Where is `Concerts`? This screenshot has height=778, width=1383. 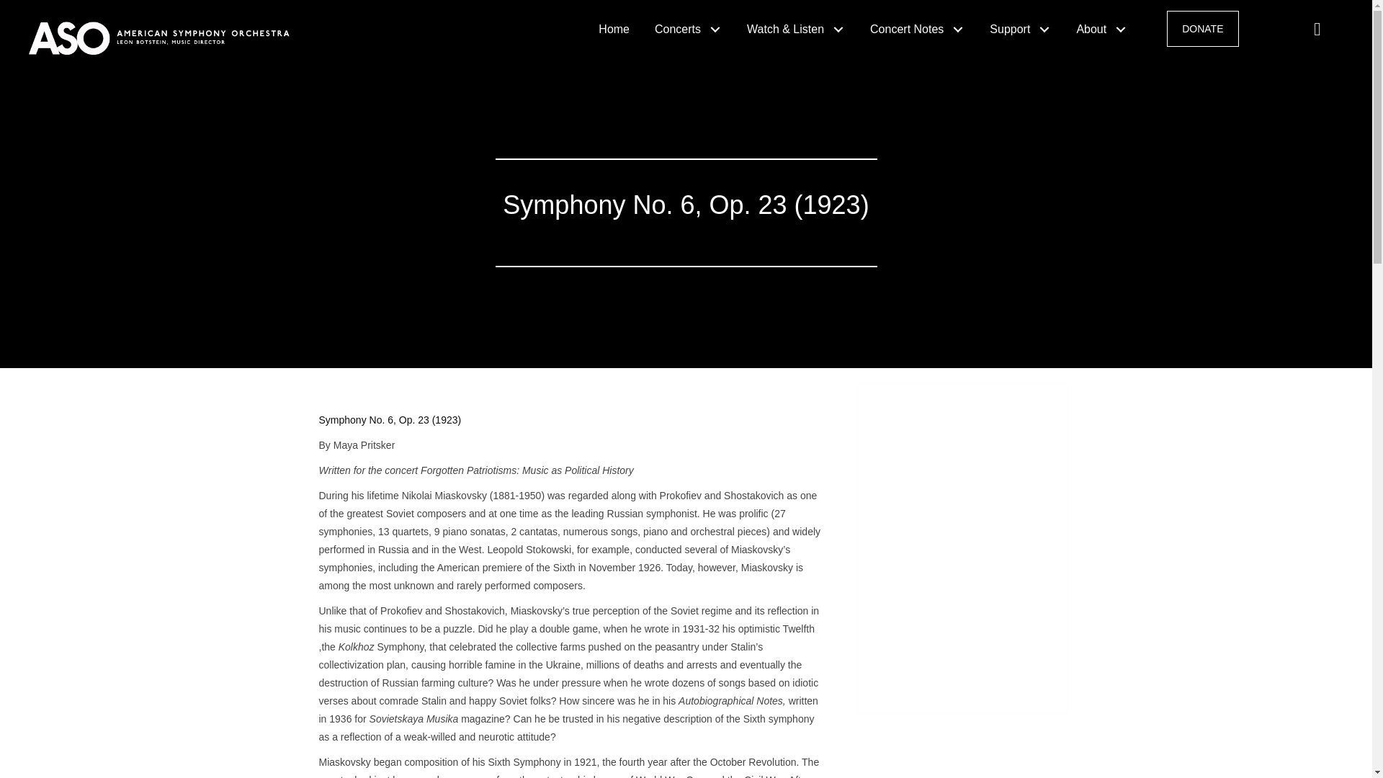 Concerts is located at coordinates (690, 29).